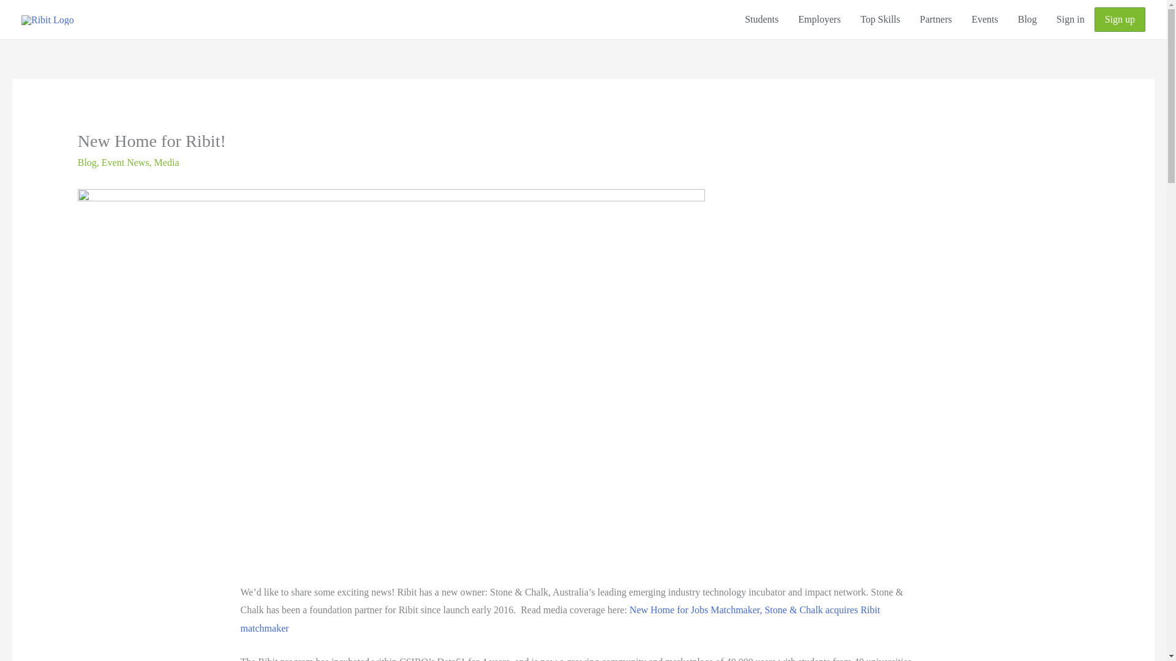  I want to click on Top Skills, so click(880, 20).